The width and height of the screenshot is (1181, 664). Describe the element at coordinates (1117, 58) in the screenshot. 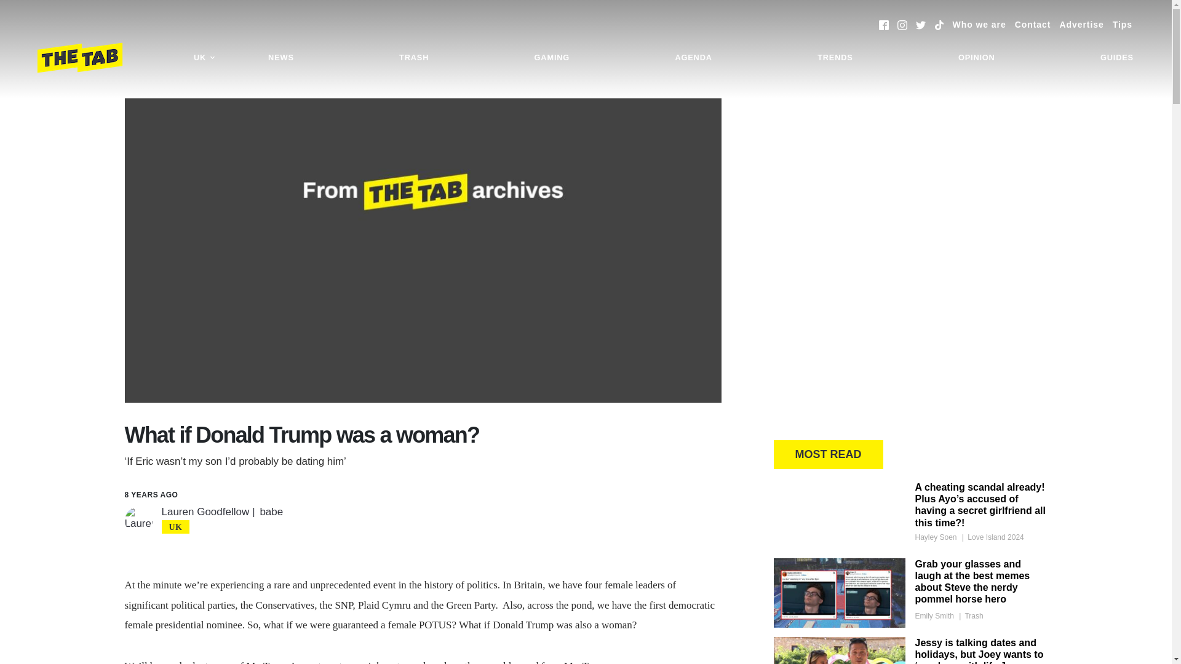

I see `GUIDES` at that location.